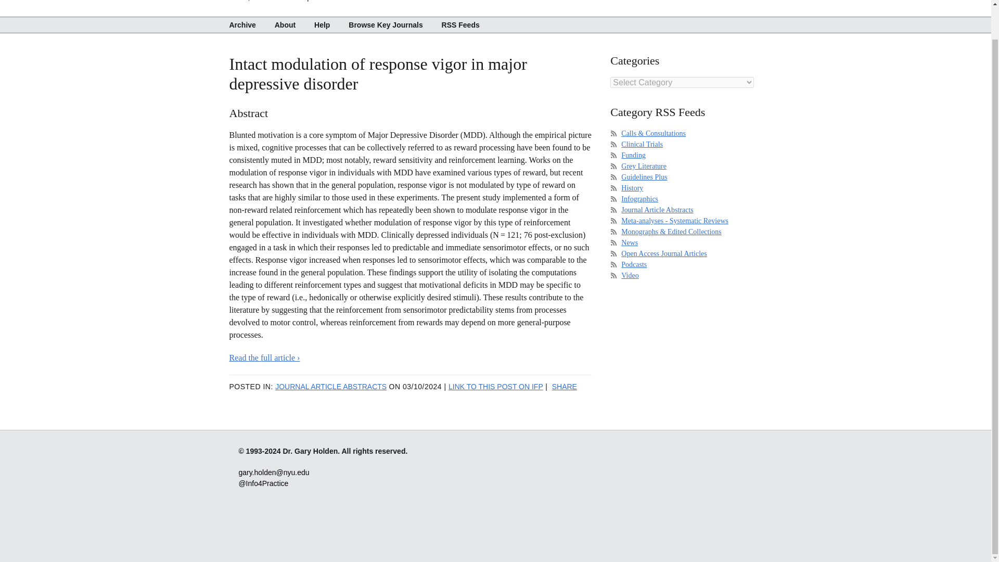  Describe the element at coordinates (285, 25) in the screenshot. I see `About` at that location.